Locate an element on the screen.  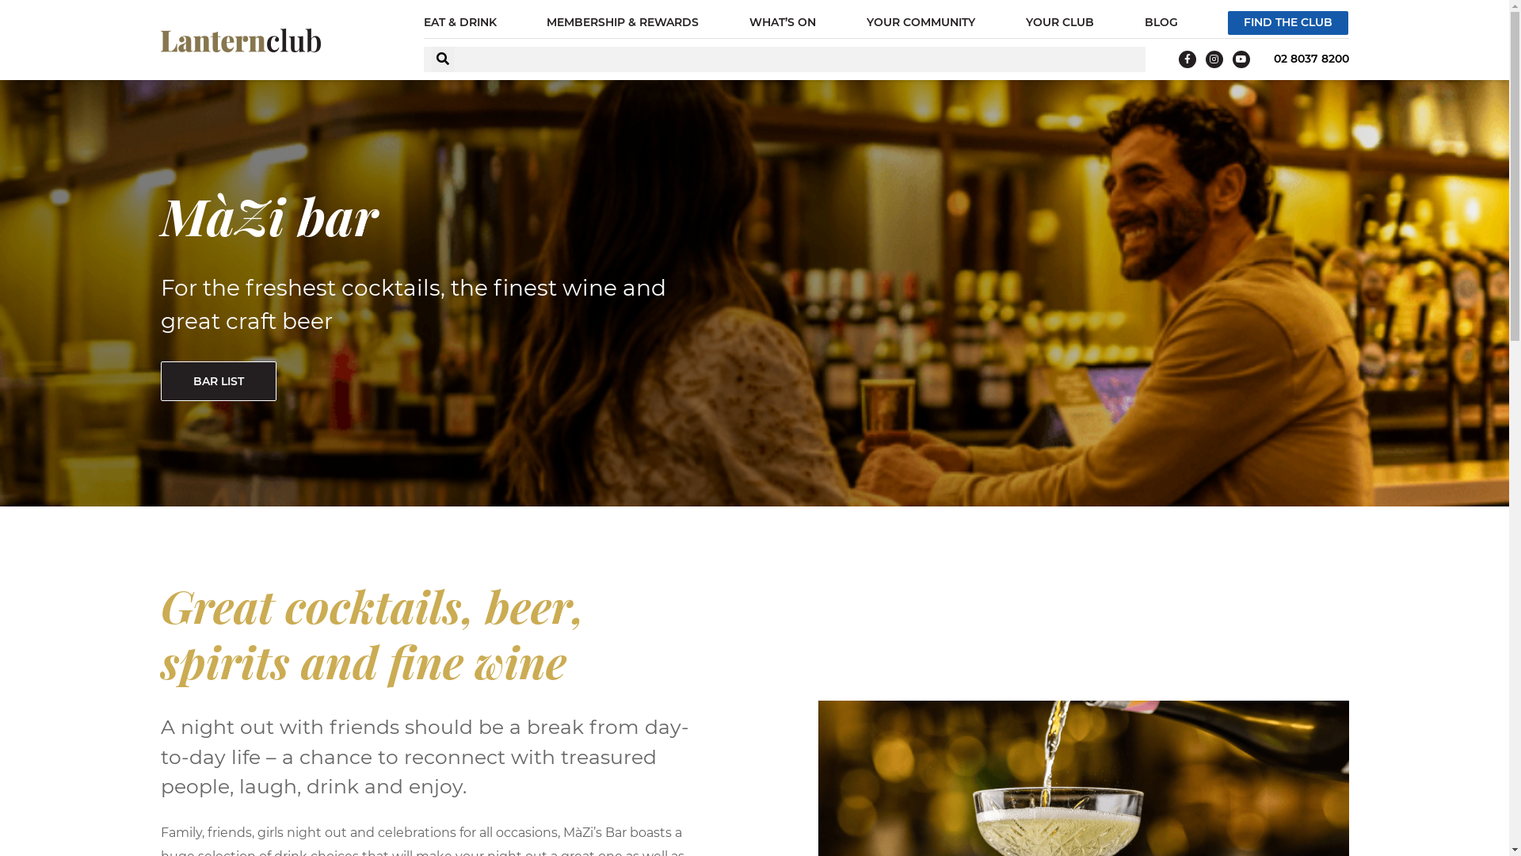
Search is located at coordinates (799, 59).